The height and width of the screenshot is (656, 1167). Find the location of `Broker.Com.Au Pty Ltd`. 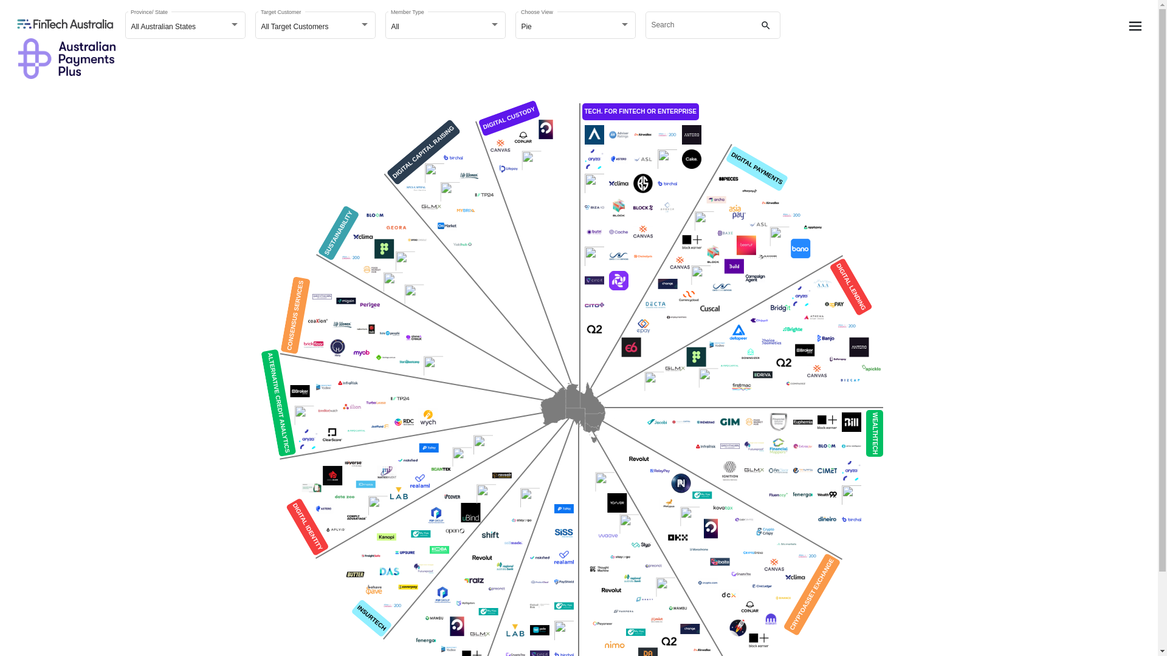

Broker.Com.Au Pty Ltd is located at coordinates (805, 350).